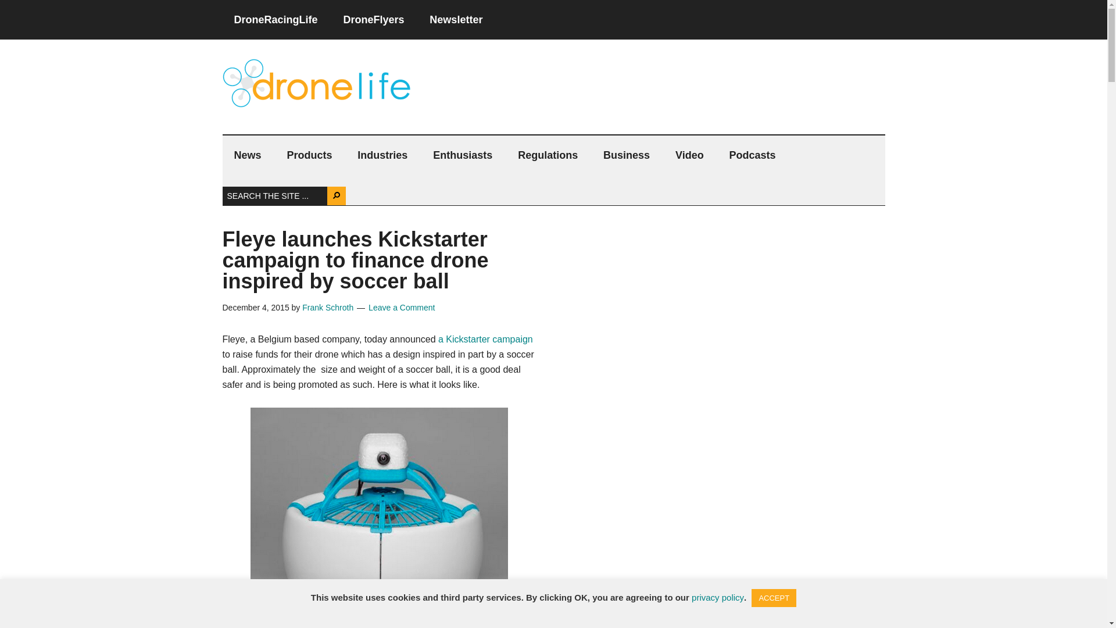  Describe the element at coordinates (627, 155) in the screenshot. I see `Business` at that location.